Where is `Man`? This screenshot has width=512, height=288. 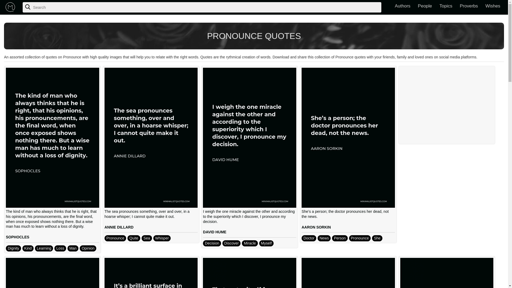 Man is located at coordinates (73, 248).